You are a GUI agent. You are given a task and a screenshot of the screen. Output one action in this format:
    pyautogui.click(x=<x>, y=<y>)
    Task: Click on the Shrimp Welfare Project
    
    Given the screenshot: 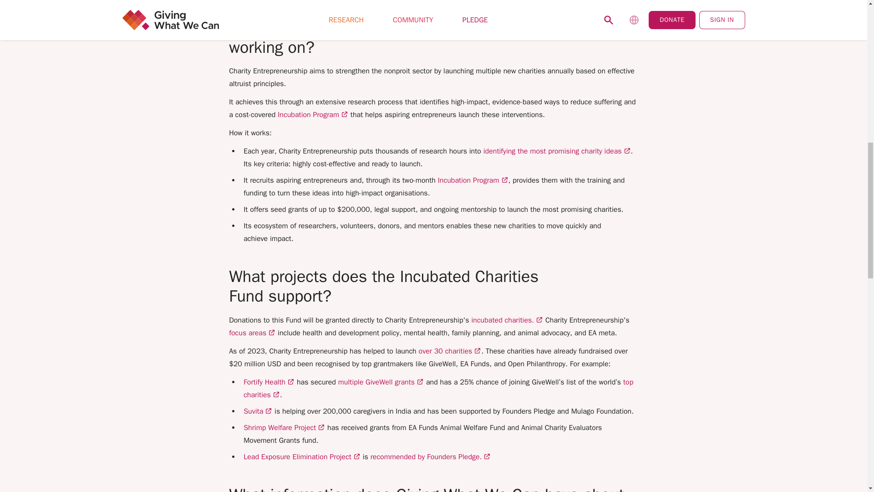 What is the action you would take?
    pyautogui.click(x=284, y=427)
    